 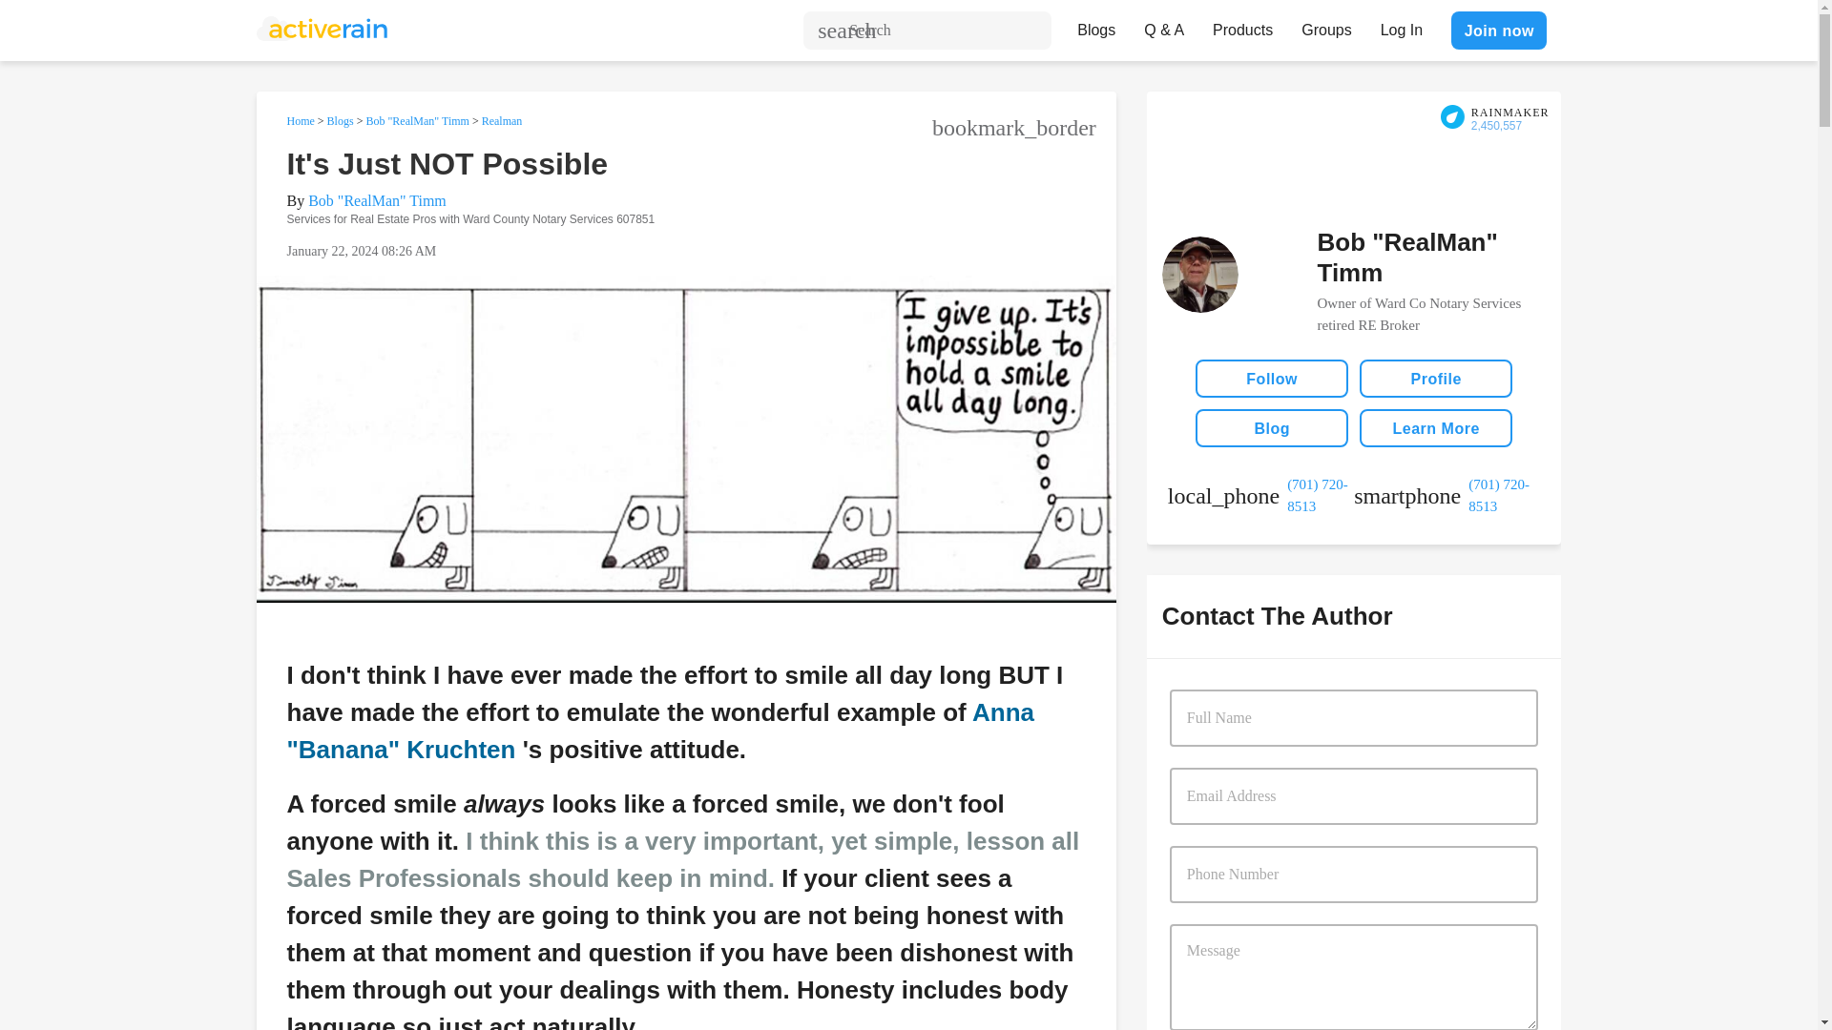 I want to click on Blogs, so click(x=1095, y=25).